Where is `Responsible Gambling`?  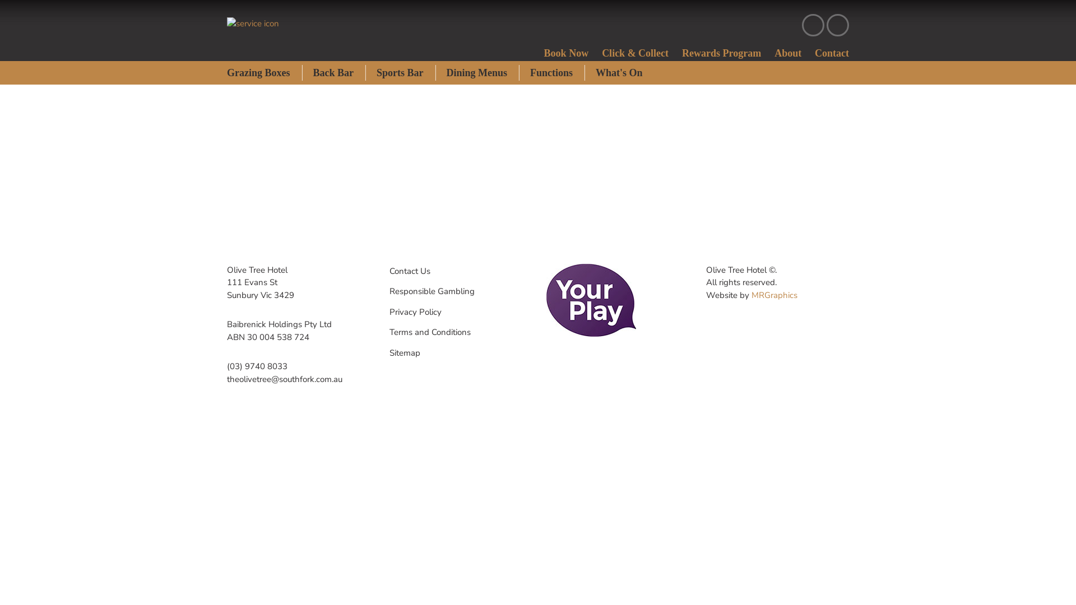
Responsible Gambling is located at coordinates (432, 291).